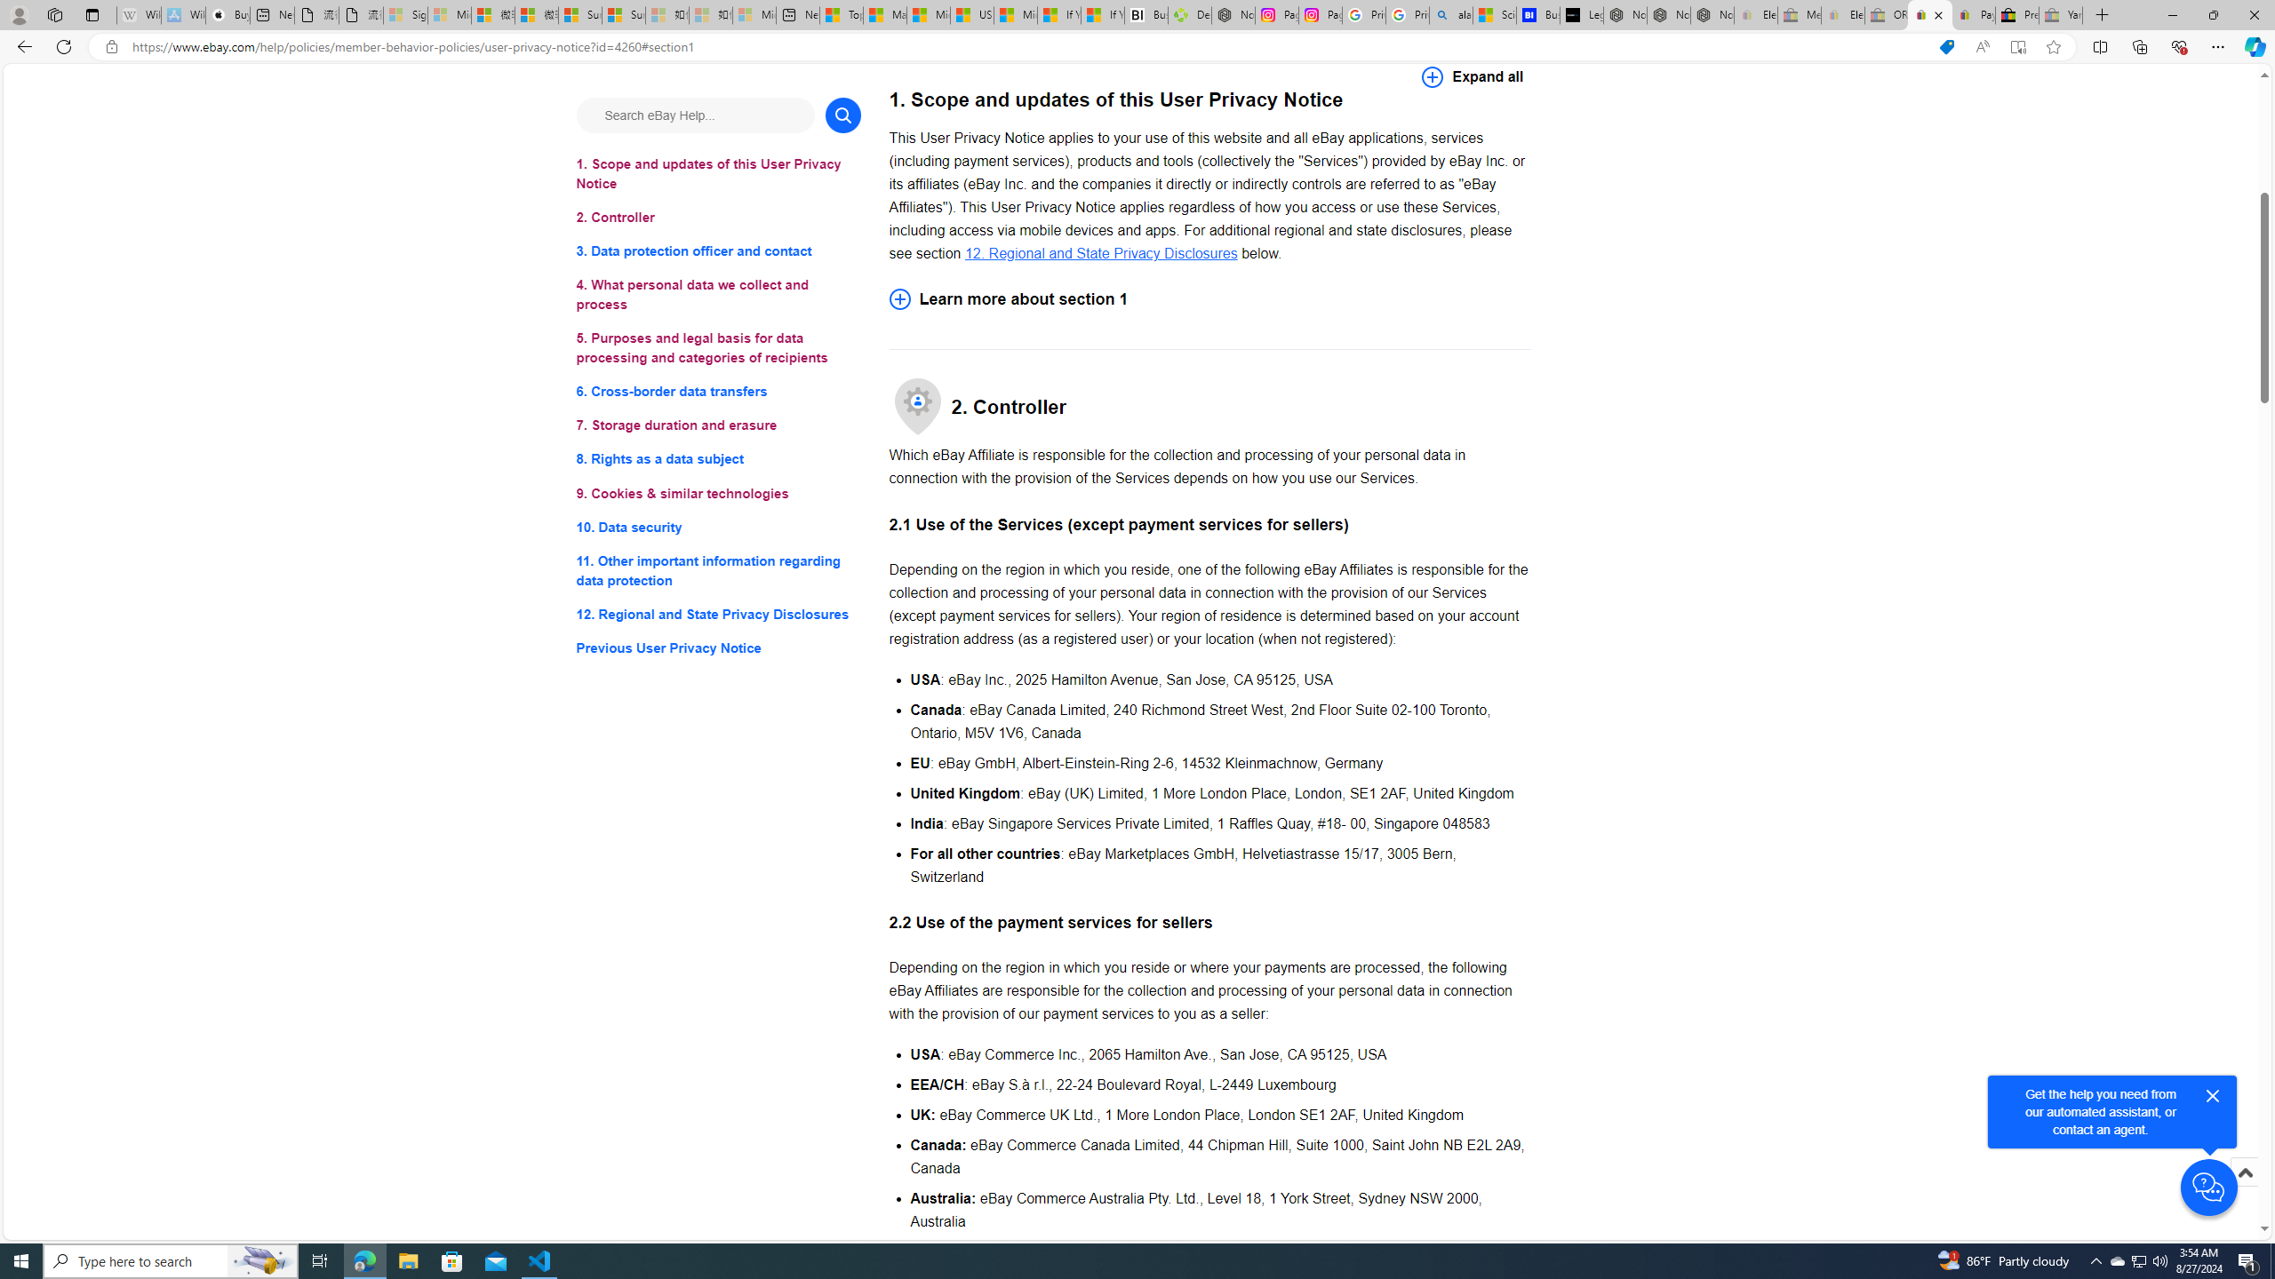 Image resolution: width=2275 pixels, height=1279 pixels. What do you see at coordinates (695, 115) in the screenshot?
I see `Search eBay Help...` at bounding box center [695, 115].